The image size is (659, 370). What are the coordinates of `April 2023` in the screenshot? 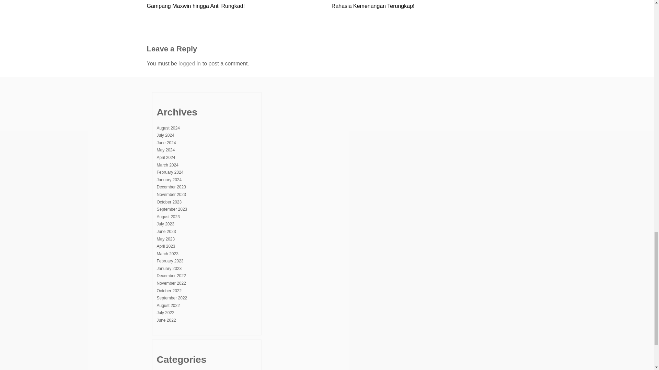 It's located at (166, 246).